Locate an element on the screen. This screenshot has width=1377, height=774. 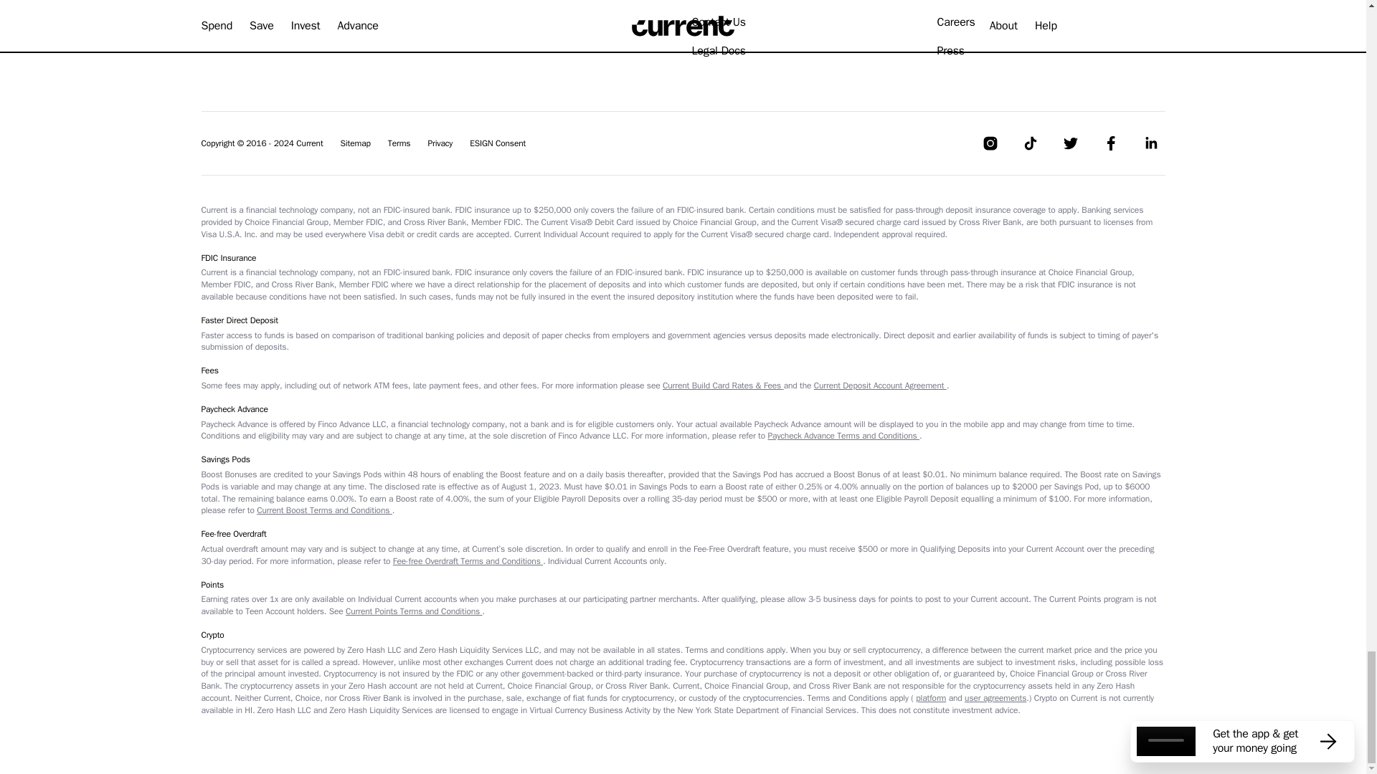
Contact Us is located at coordinates (717, 22).